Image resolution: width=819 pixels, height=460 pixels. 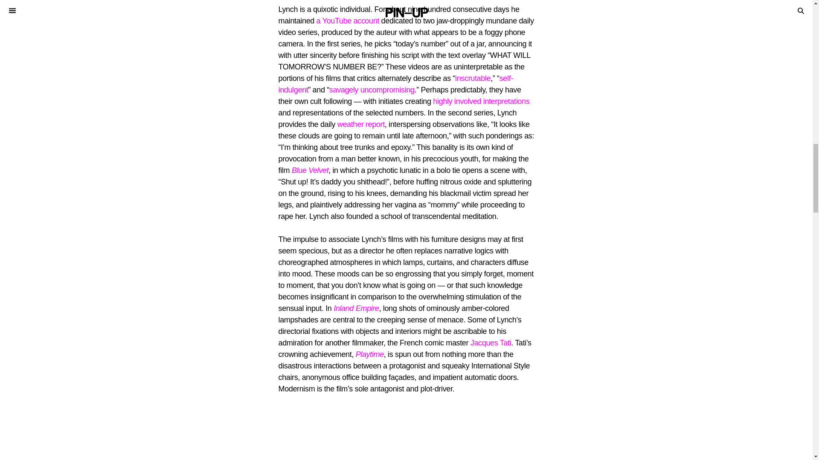 What do you see at coordinates (481, 101) in the screenshot?
I see `highly involved interpretations` at bounding box center [481, 101].